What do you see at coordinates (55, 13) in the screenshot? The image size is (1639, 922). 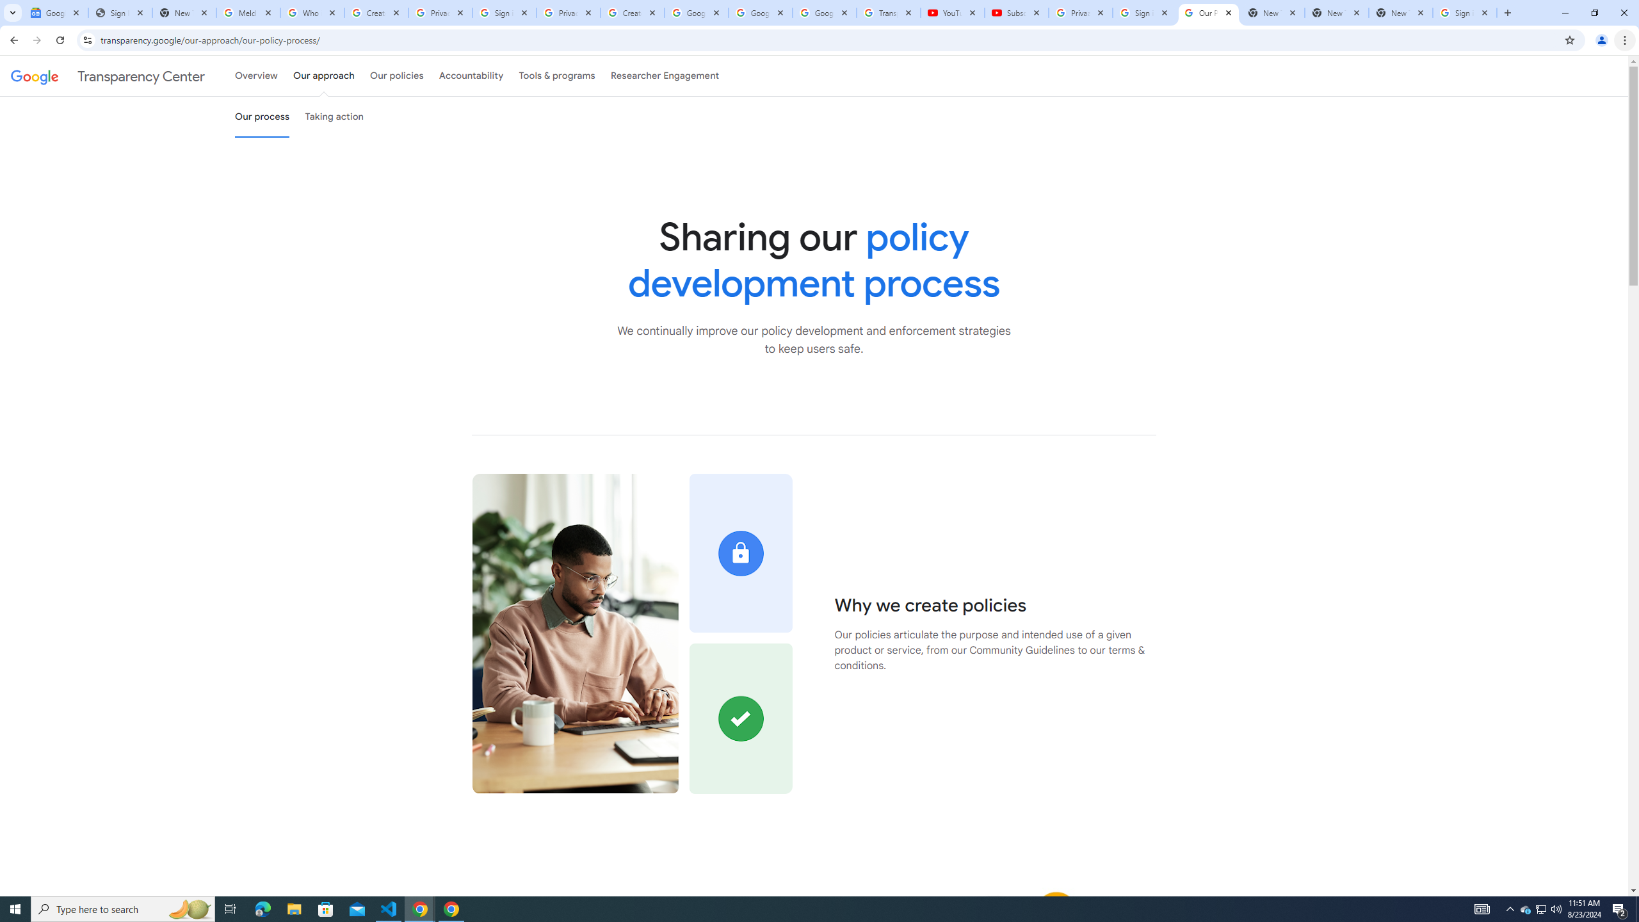 I see `Google News` at bounding box center [55, 13].